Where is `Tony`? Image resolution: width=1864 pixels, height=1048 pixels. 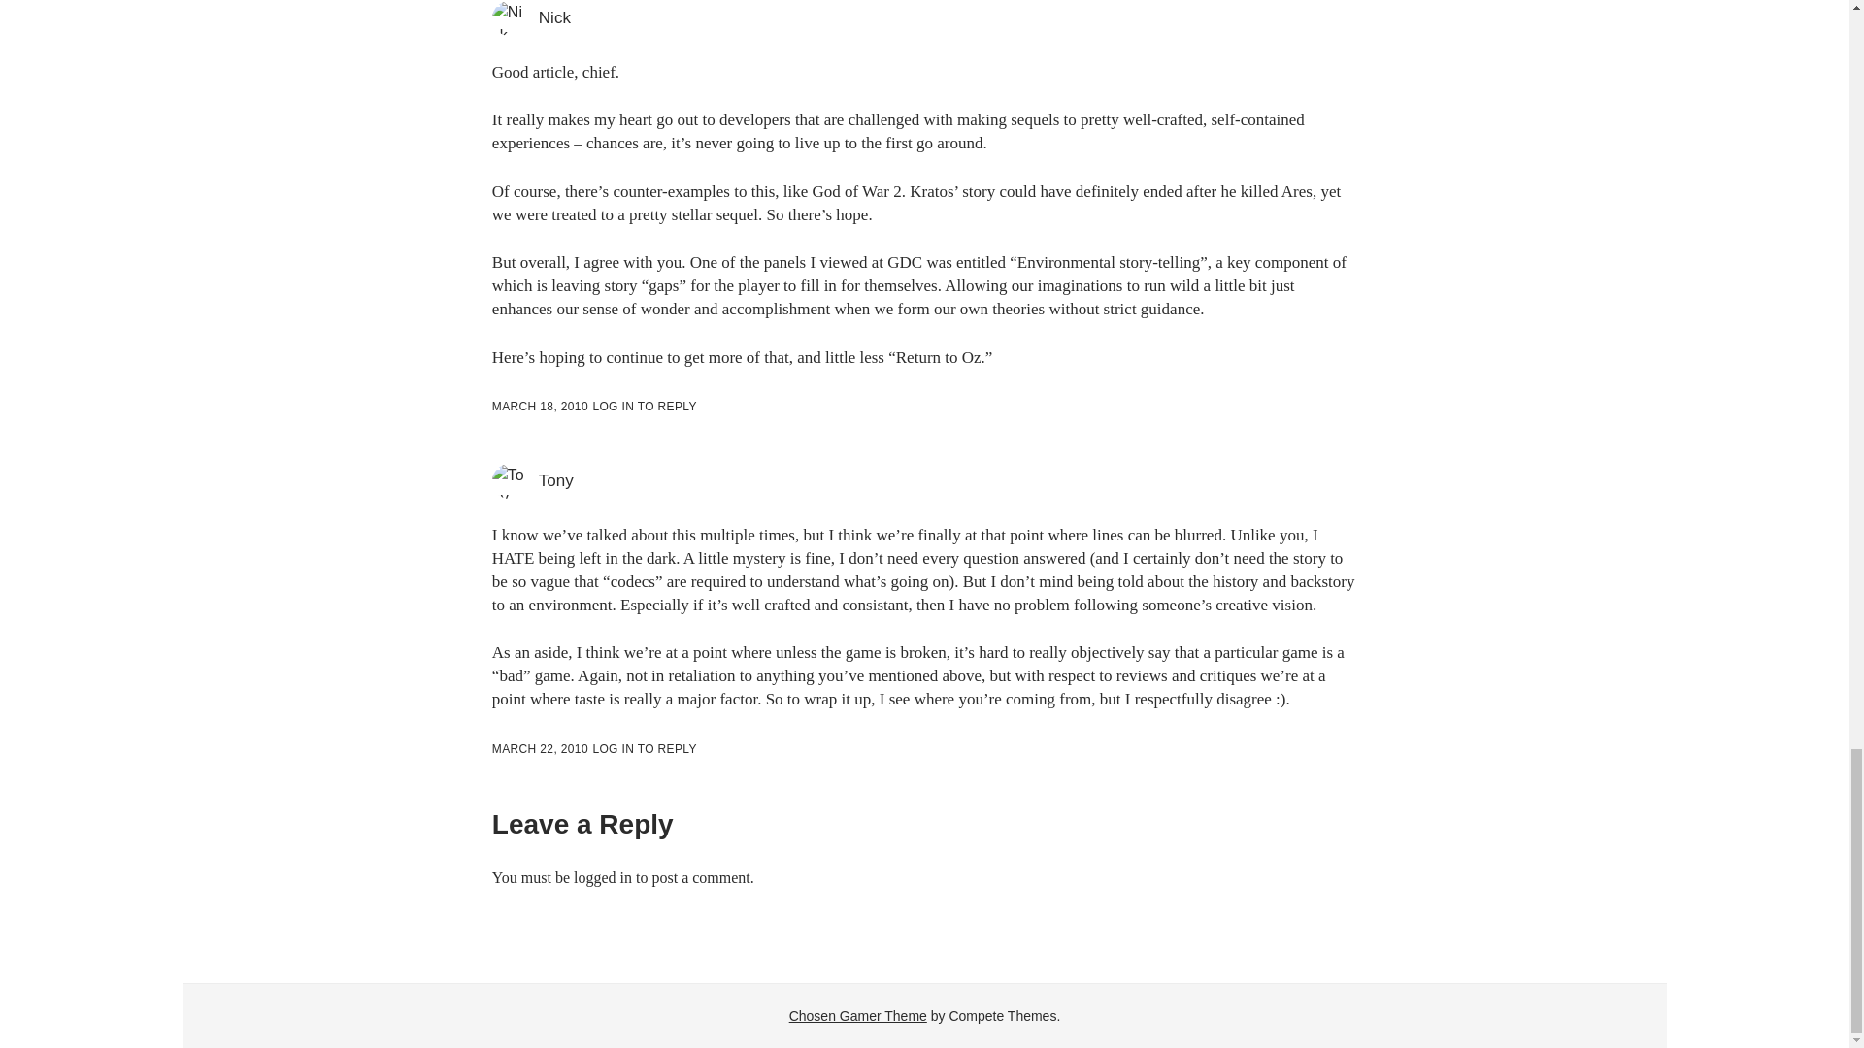
Tony is located at coordinates (555, 481).